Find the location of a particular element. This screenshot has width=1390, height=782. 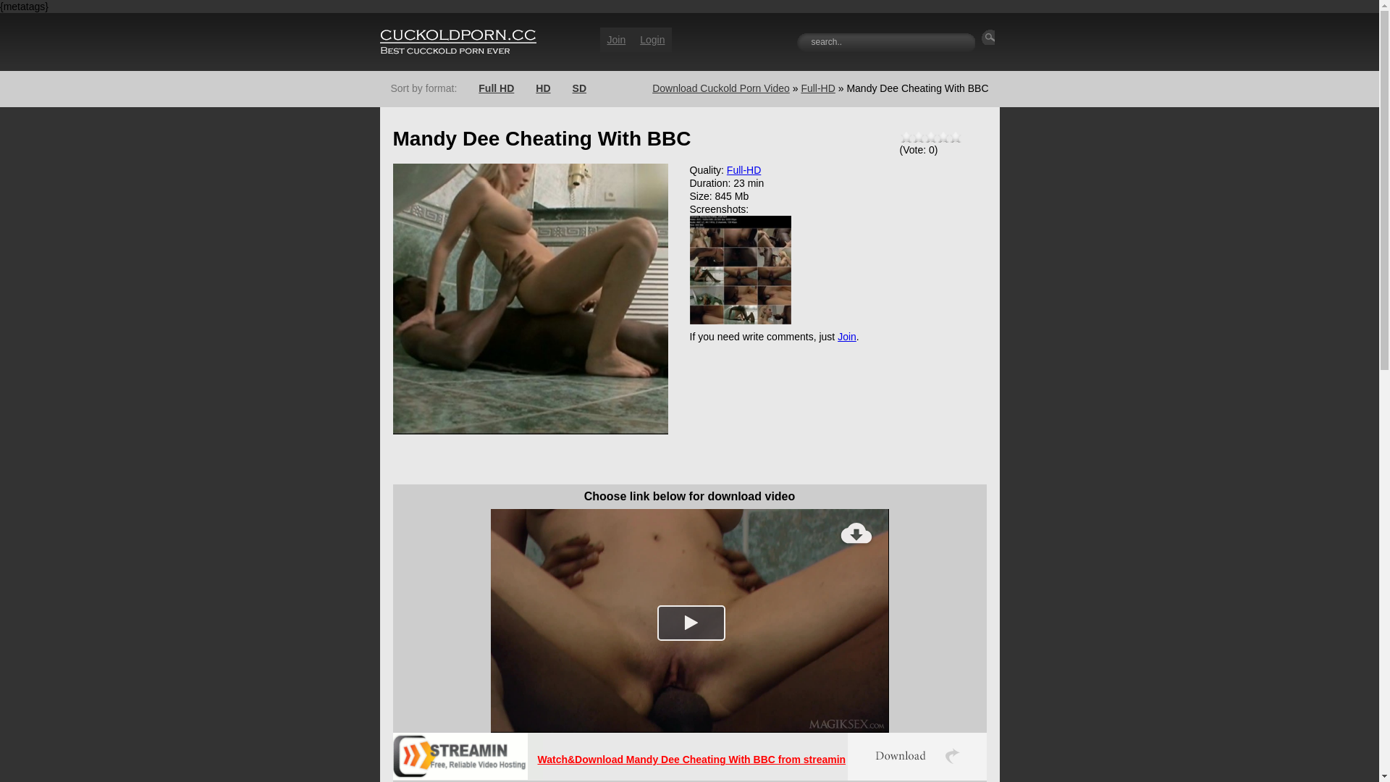

HD is located at coordinates (543, 88).